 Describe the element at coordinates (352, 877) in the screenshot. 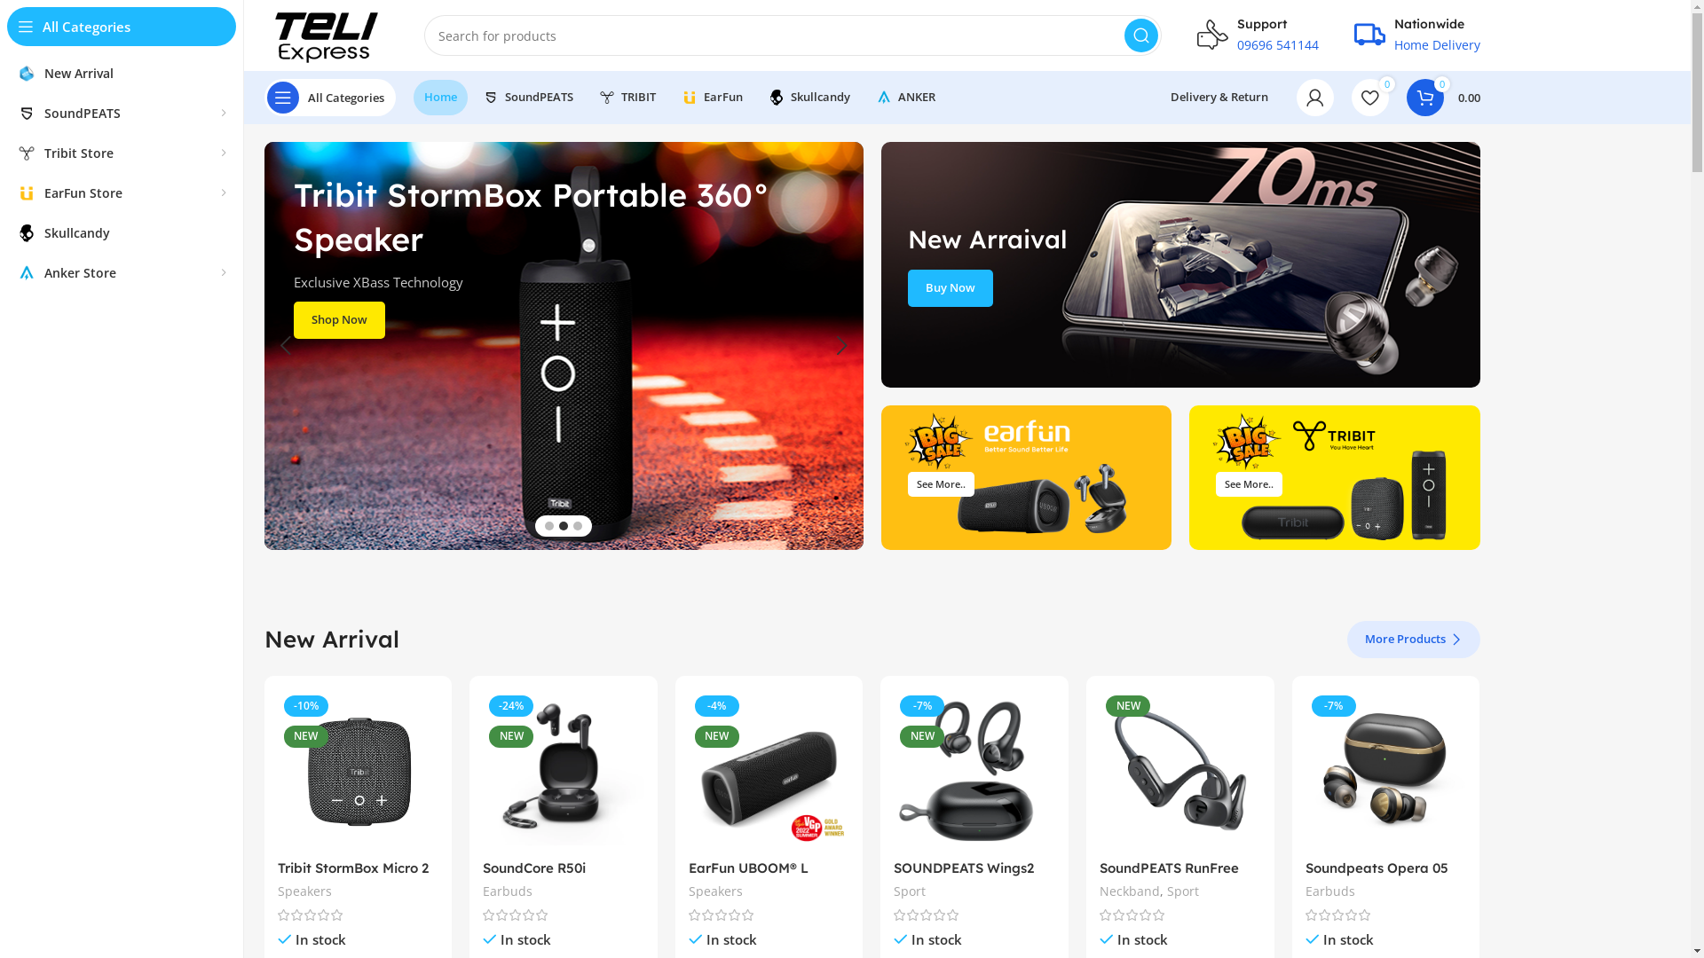

I see `Tribit StormBox Micro 2 Portable Speaker` at that location.